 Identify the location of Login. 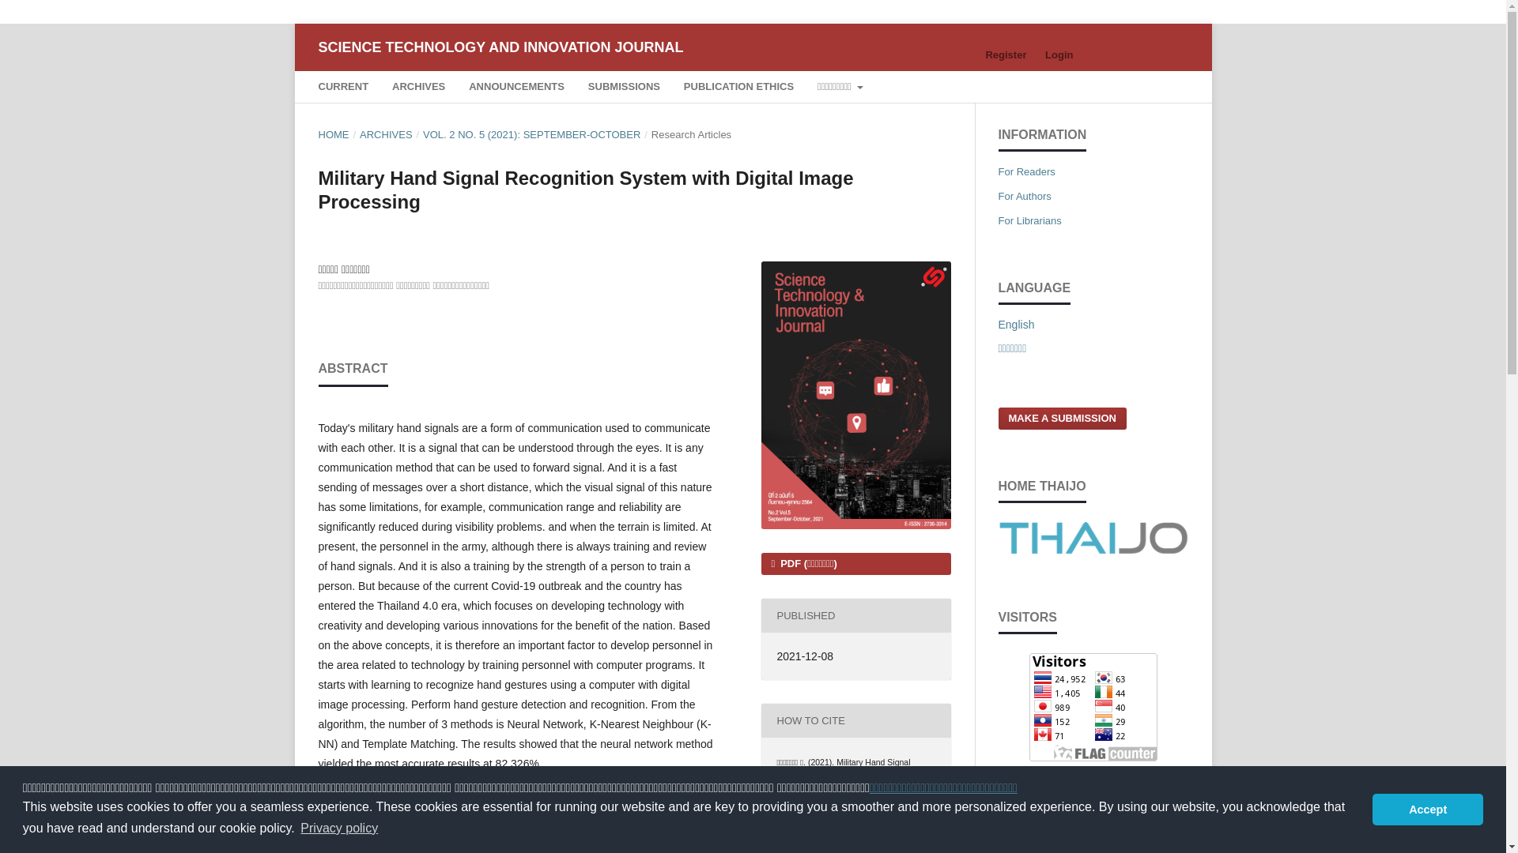
(1059, 55).